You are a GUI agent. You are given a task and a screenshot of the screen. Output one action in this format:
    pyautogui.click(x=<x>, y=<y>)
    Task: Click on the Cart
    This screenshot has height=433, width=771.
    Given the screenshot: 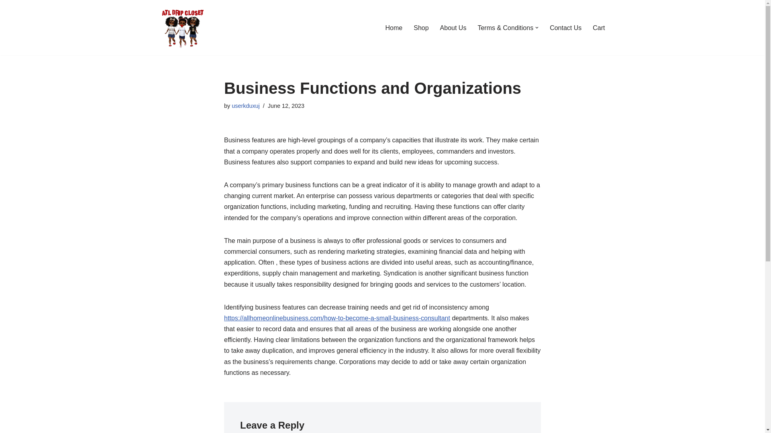 What is the action you would take?
    pyautogui.click(x=598, y=28)
    